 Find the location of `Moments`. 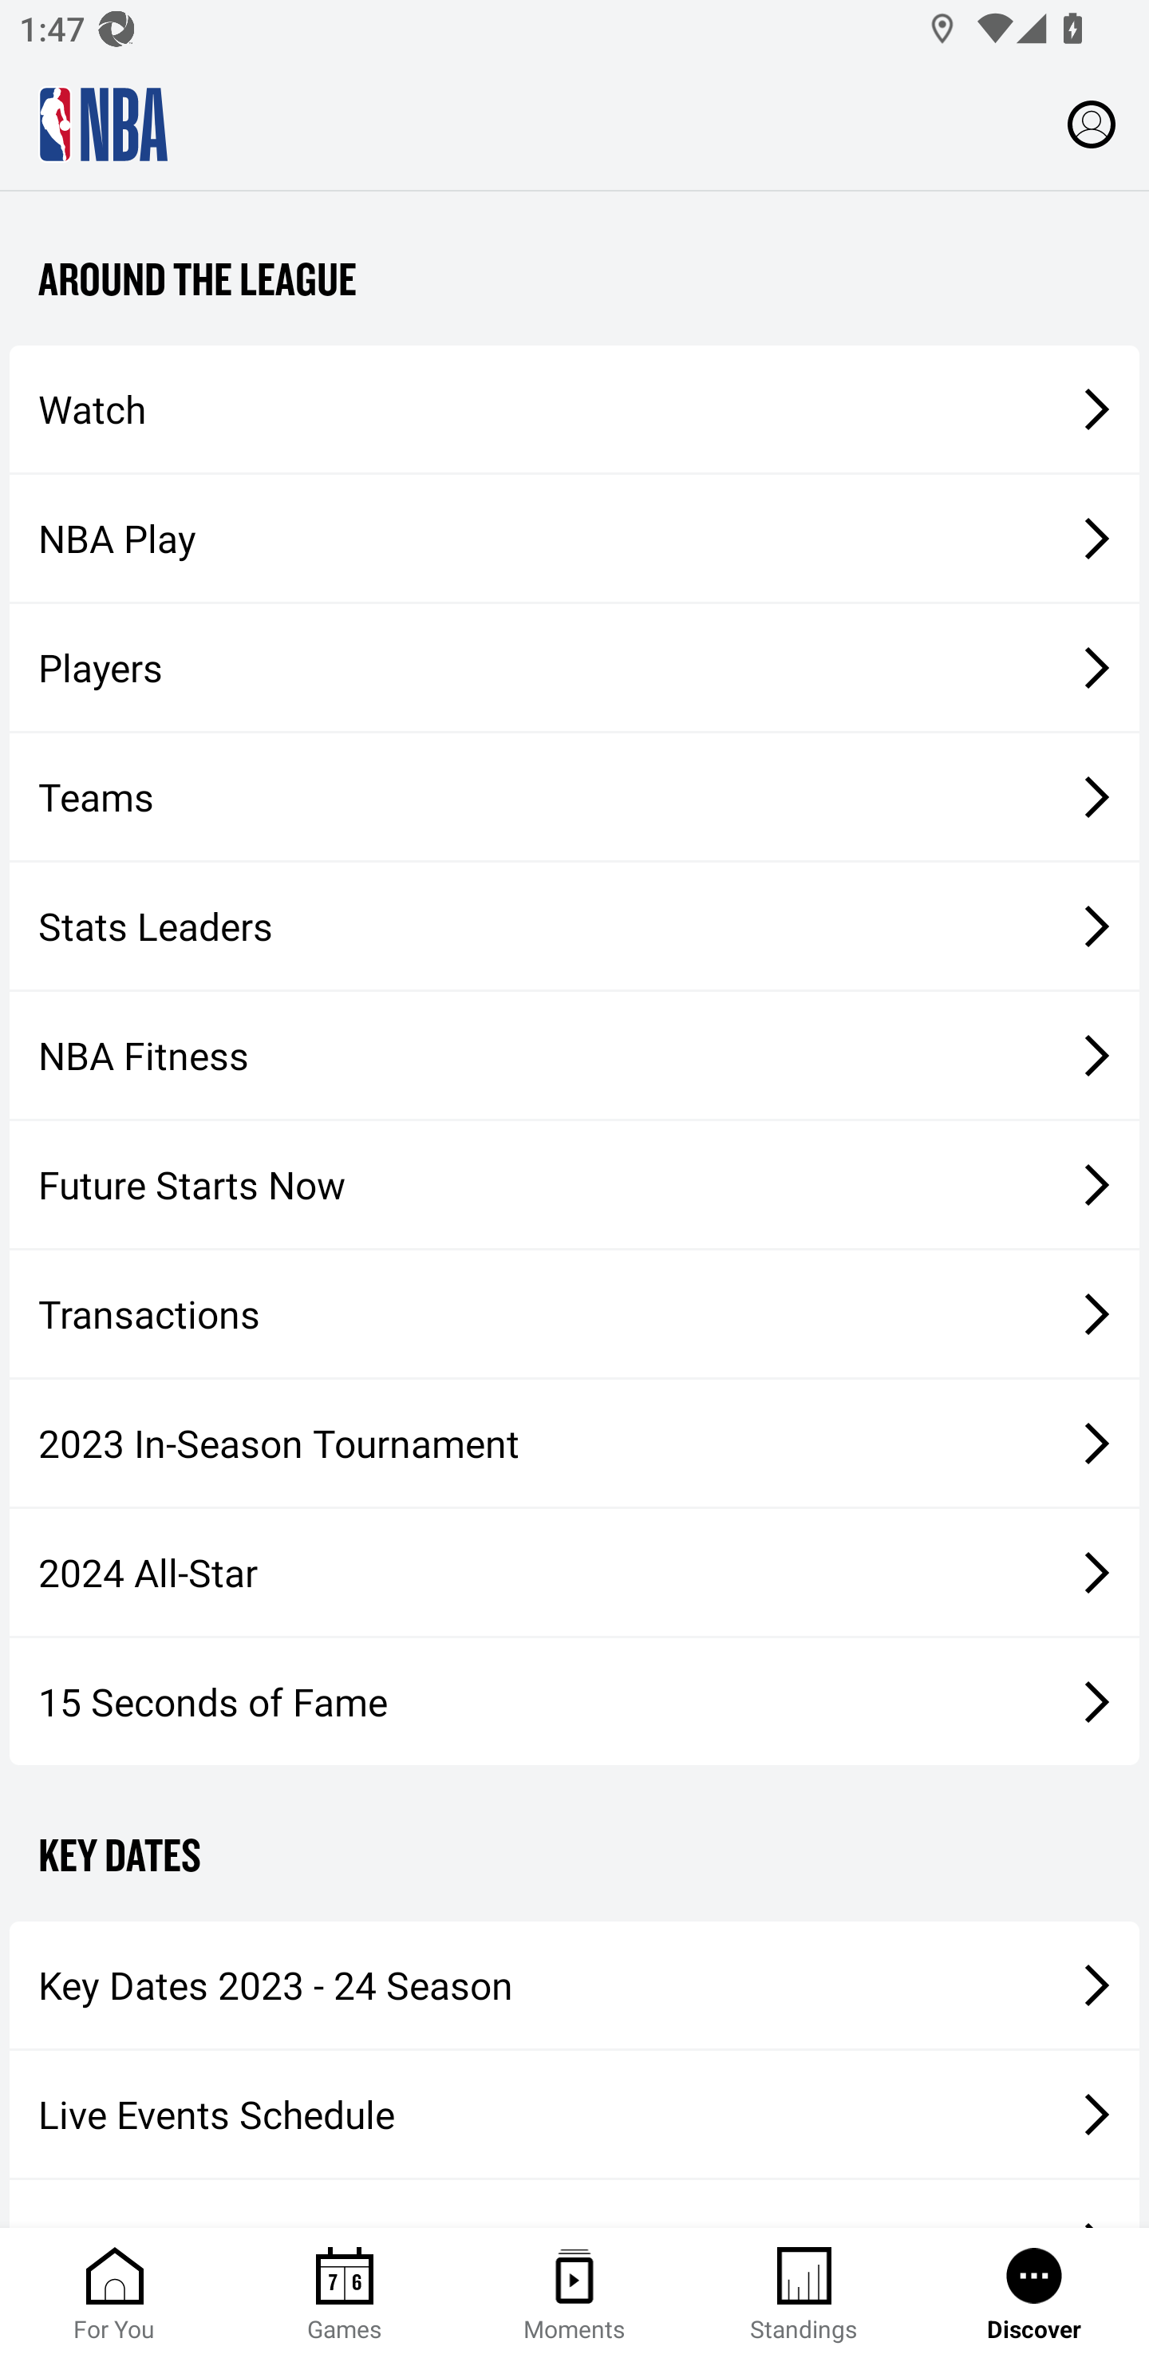

Moments is located at coordinates (574, 2295).